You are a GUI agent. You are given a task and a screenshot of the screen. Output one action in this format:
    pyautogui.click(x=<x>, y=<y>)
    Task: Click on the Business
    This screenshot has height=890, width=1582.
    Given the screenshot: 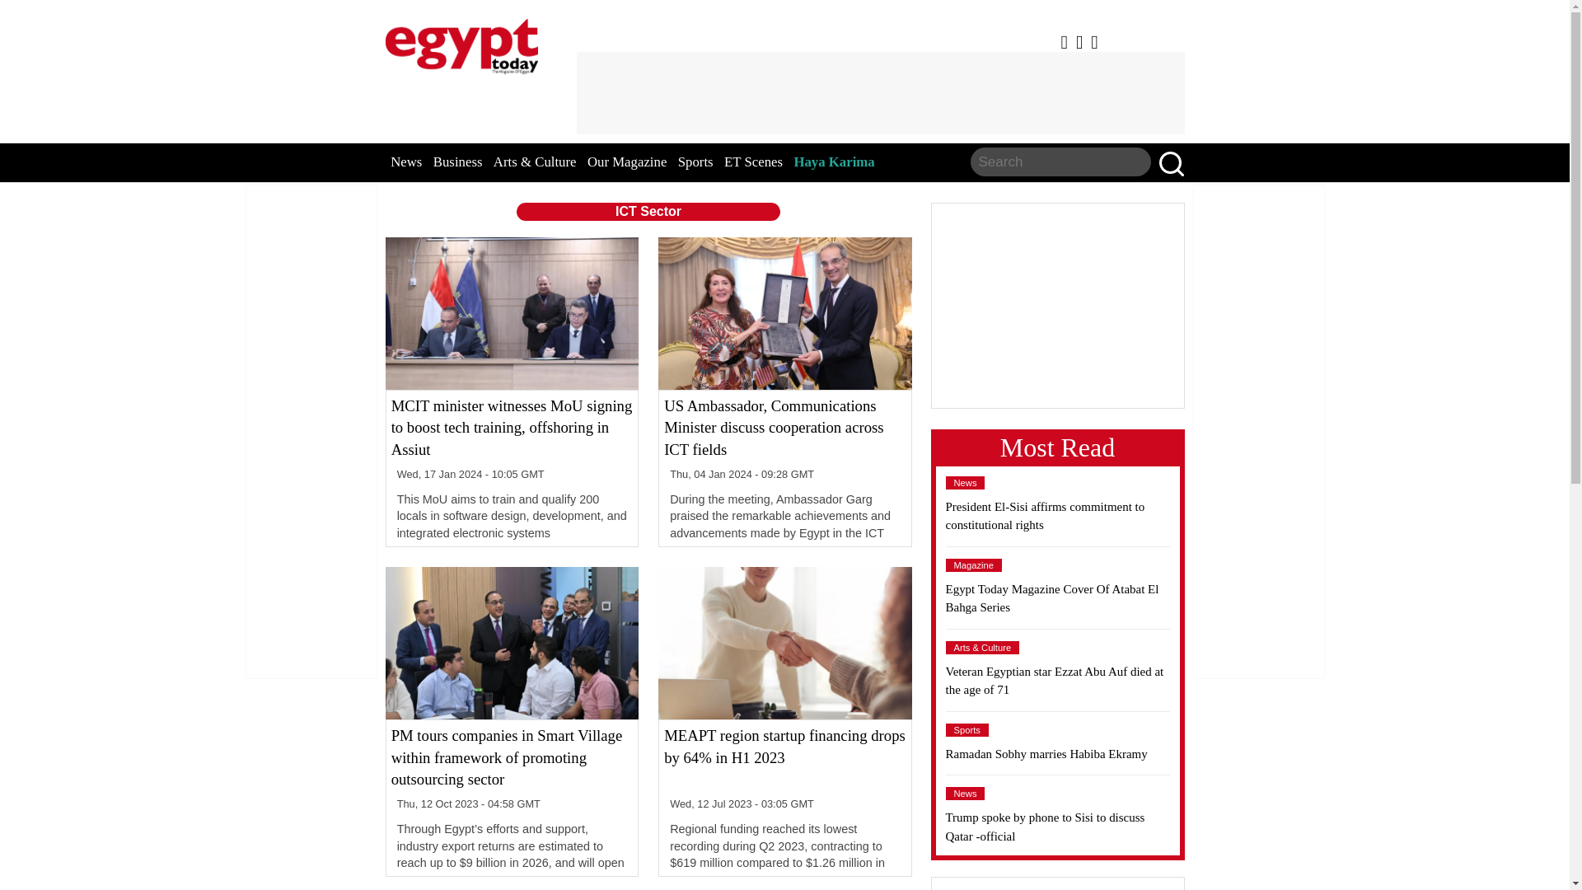 What is the action you would take?
    pyautogui.click(x=458, y=162)
    